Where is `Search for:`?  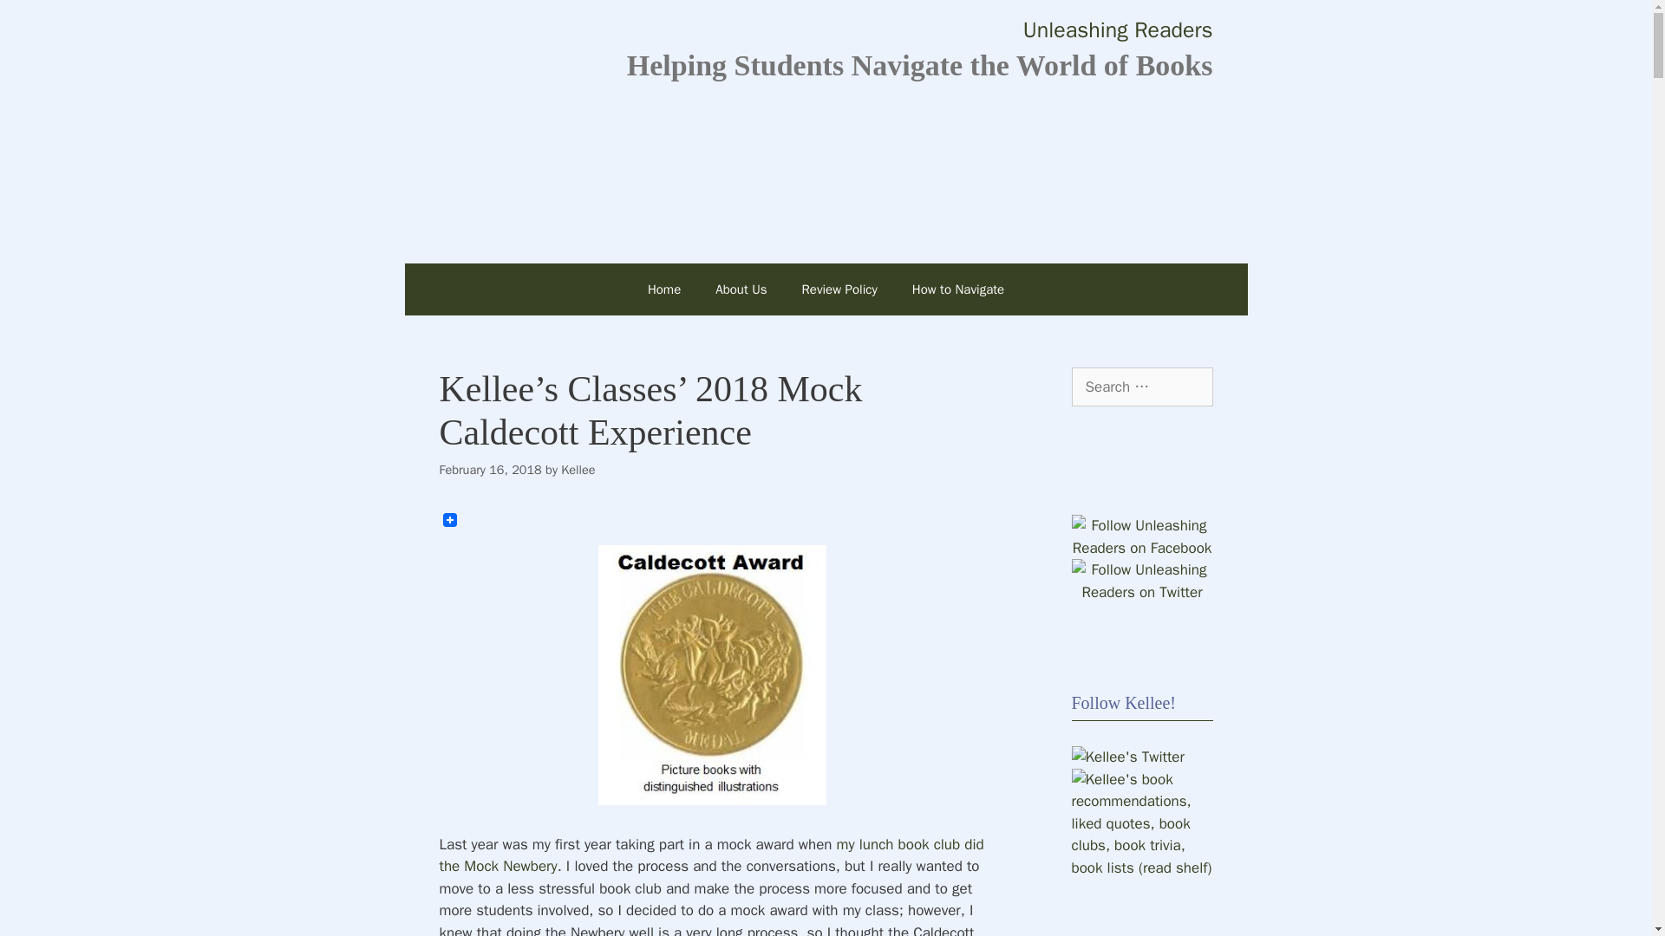 Search for: is located at coordinates (1143, 387).